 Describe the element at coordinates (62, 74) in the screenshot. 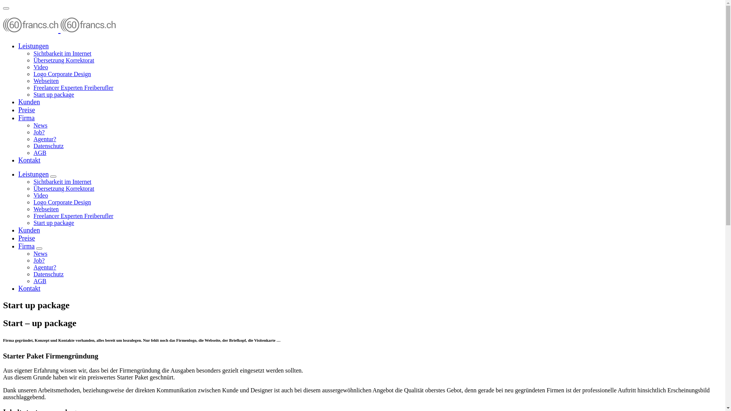

I see `Logo Corporate Design` at that location.